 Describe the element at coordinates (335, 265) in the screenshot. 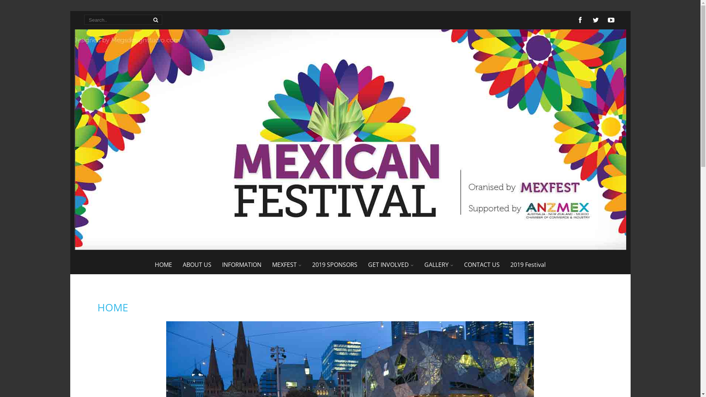

I see `2019 SPONSORS` at that location.